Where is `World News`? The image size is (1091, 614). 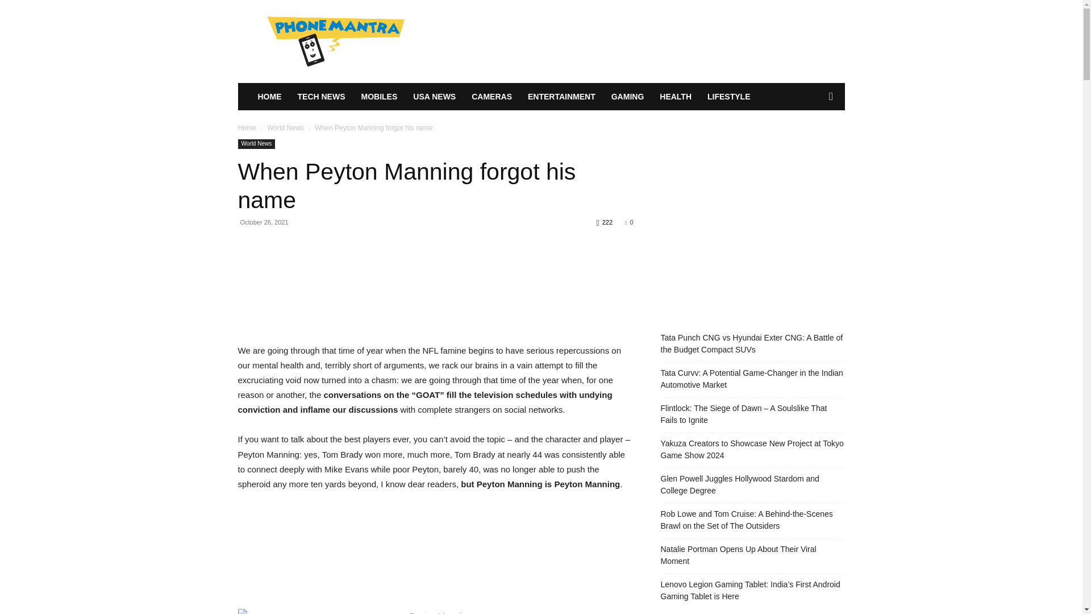
World News is located at coordinates (285, 128).